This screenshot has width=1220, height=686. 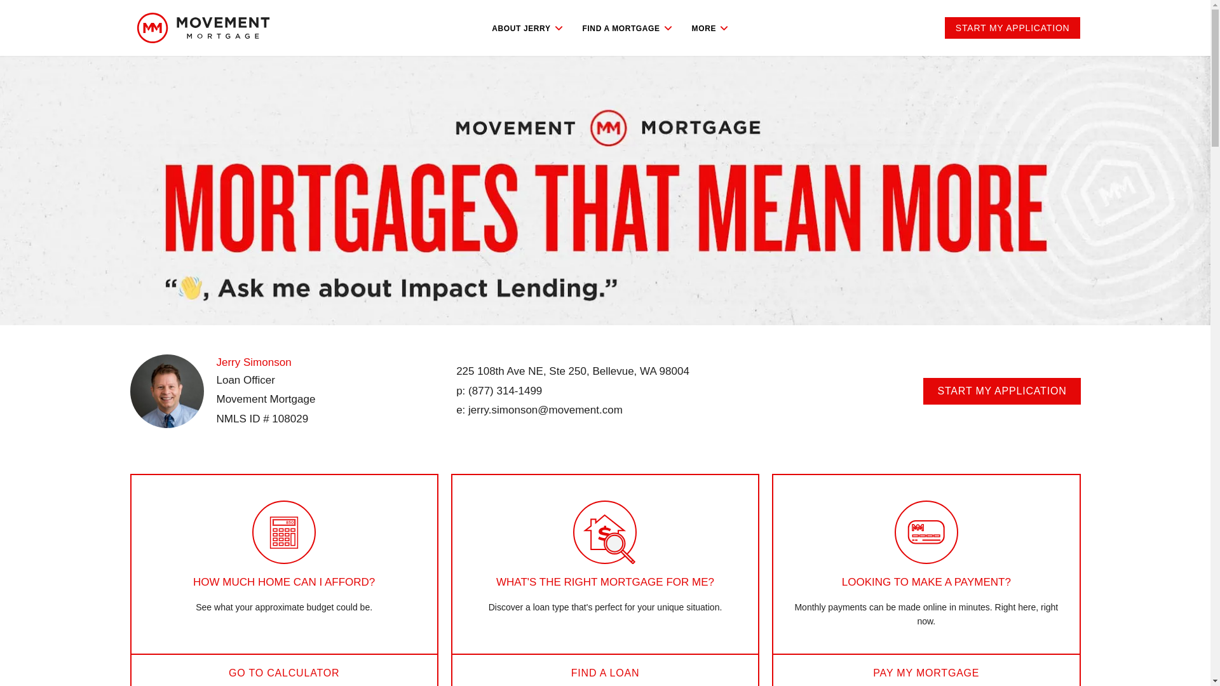 What do you see at coordinates (202, 27) in the screenshot?
I see `Movement Mortgage Logo` at bounding box center [202, 27].